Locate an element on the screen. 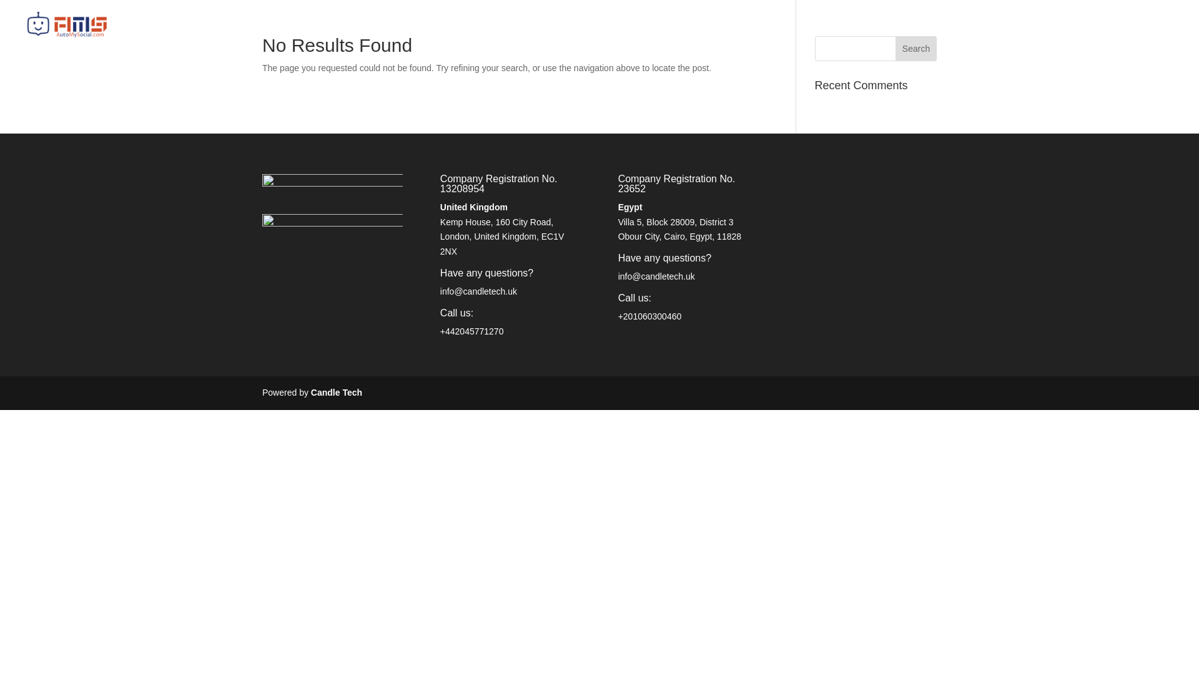 This screenshot has height=674, width=1199. Search is located at coordinates (915, 49).